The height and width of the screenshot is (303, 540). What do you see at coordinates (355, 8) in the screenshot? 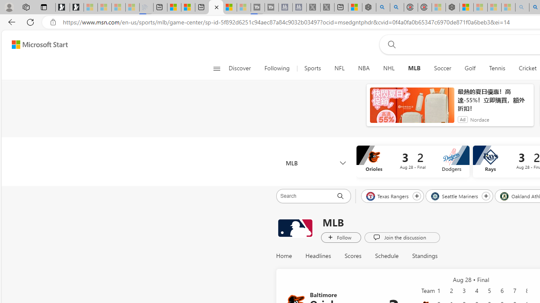
I see `Wildlife - MSN` at bounding box center [355, 8].